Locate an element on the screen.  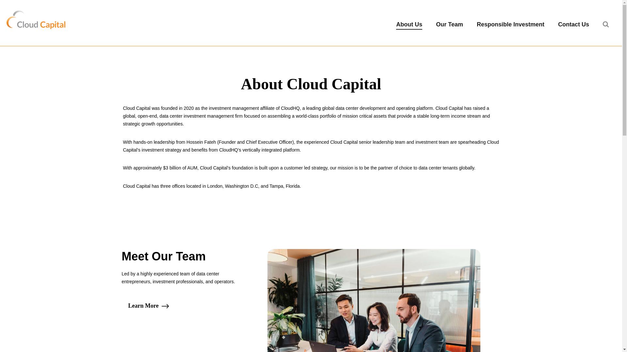
Responsible Investment is located at coordinates (510, 24).